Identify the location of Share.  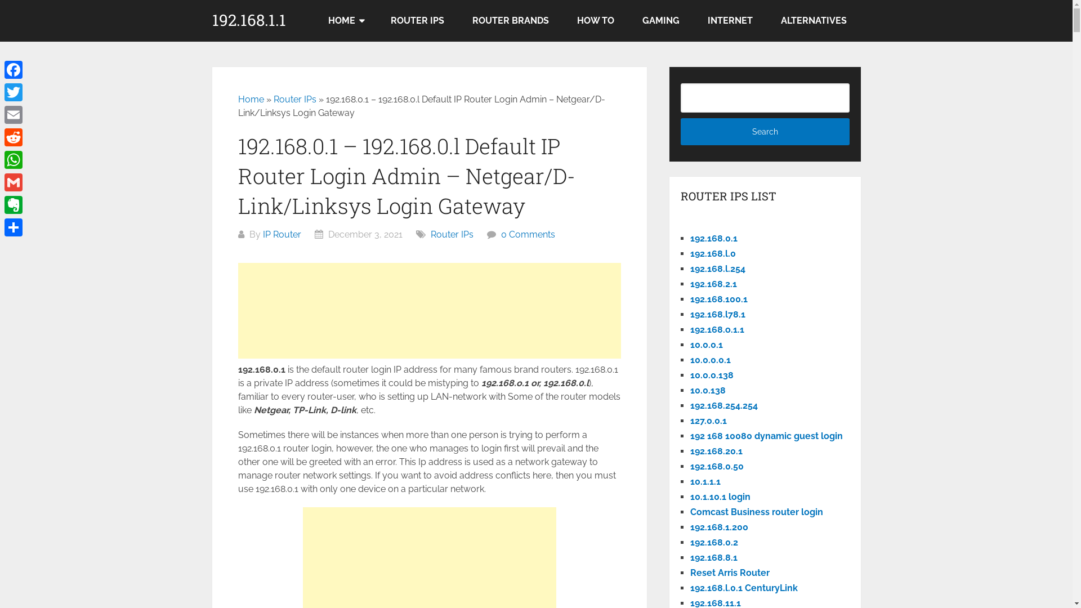
(14, 227).